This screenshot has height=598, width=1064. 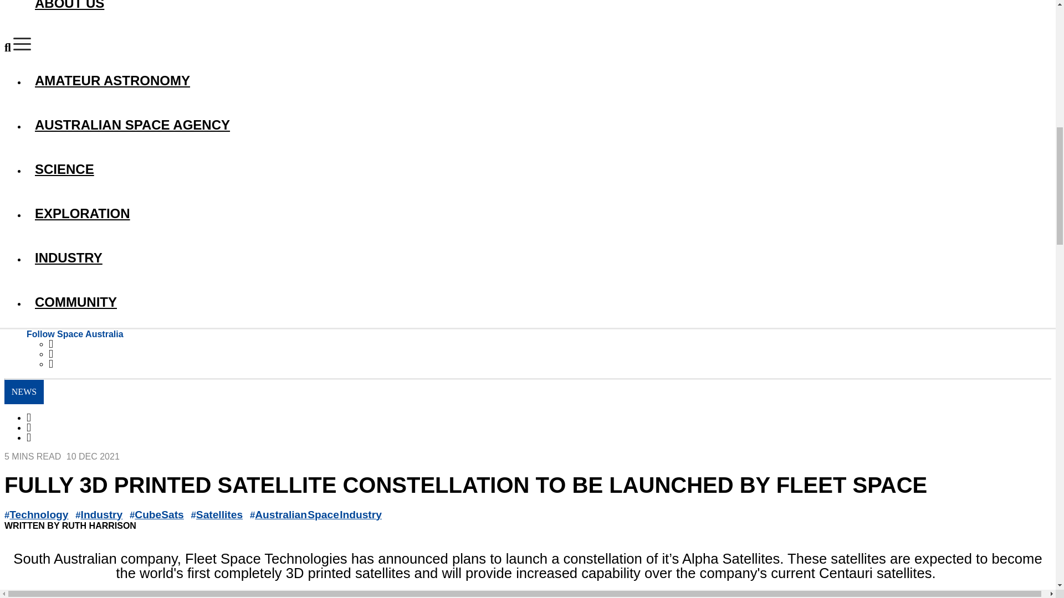 I want to click on SCIENCE, so click(x=539, y=169).